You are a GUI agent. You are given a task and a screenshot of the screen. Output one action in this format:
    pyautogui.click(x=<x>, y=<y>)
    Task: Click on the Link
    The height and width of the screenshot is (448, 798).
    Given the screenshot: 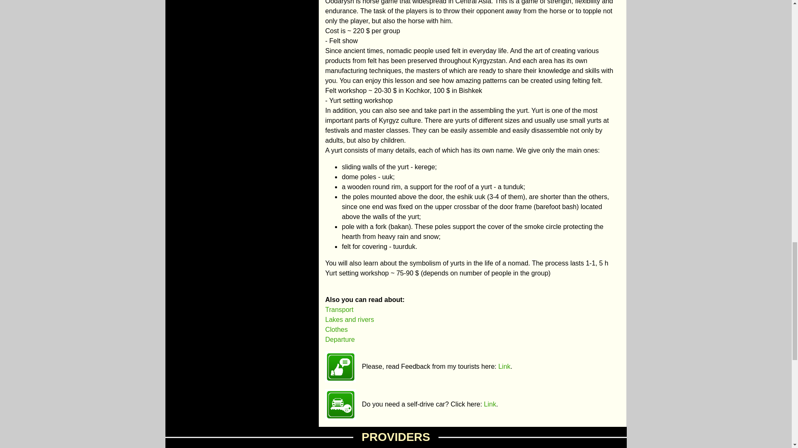 What is the action you would take?
    pyautogui.click(x=490, y=404)
    